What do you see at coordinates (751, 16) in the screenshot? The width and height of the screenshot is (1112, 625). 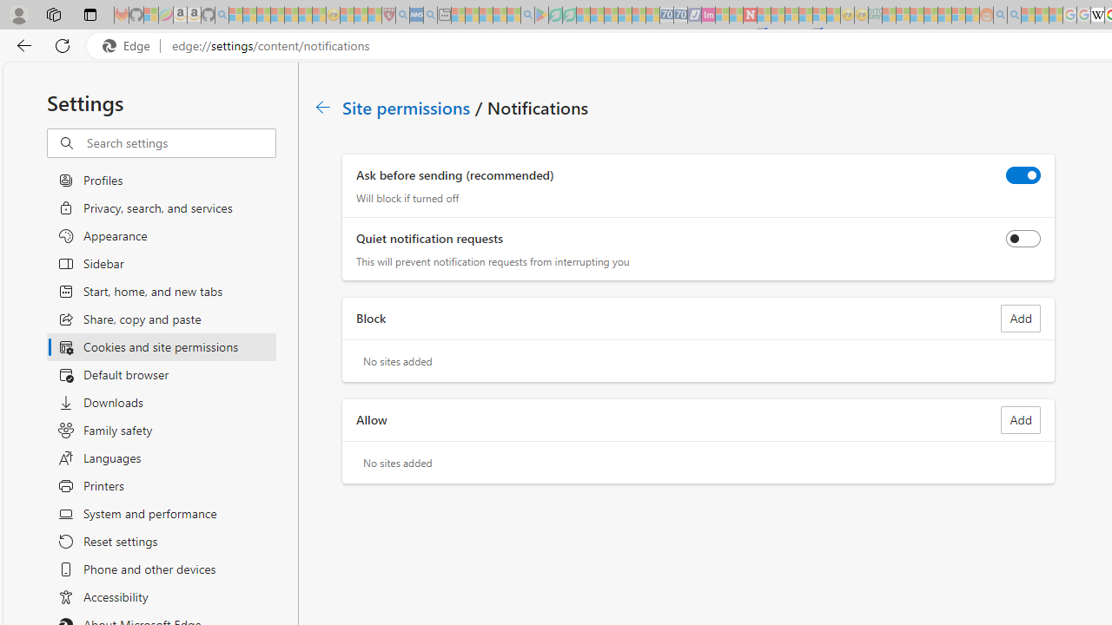 I see `Latest Politics News & Archive | Newsweek.com - Sleeping` at bounding box center [751, 16].